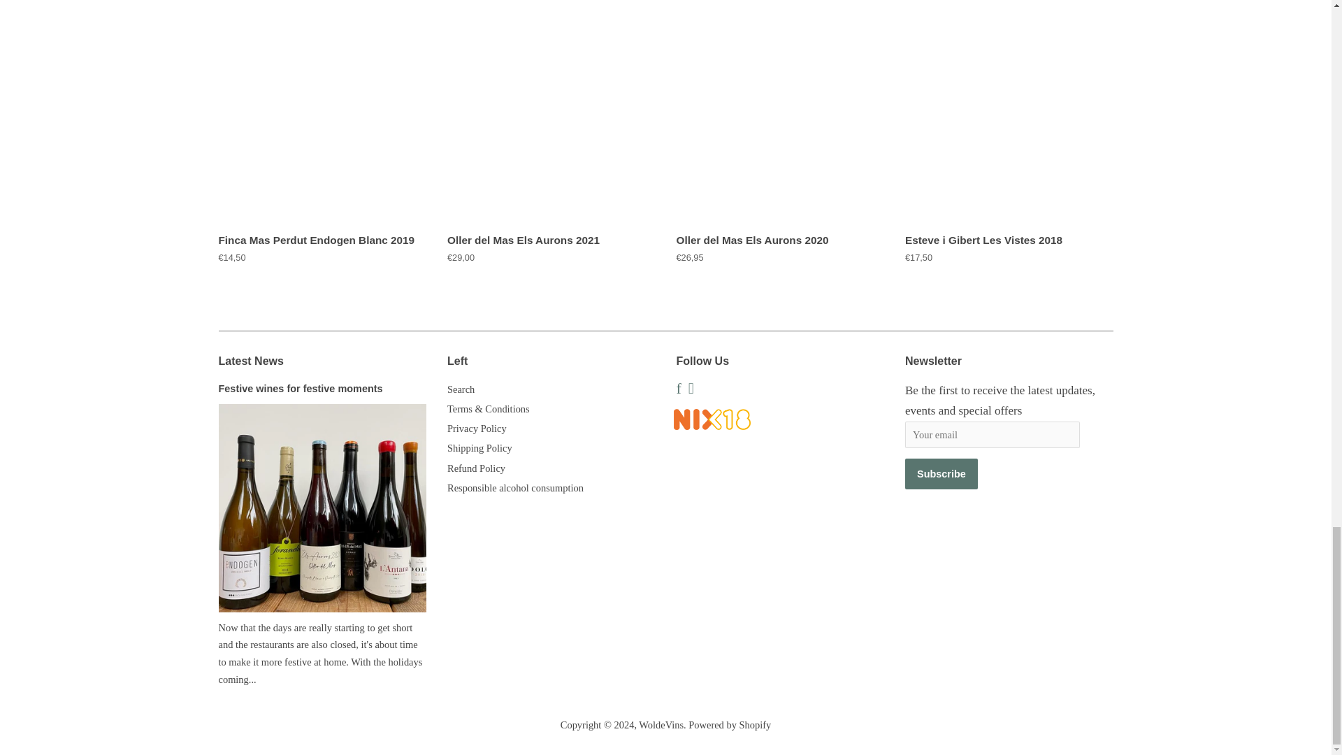 The width and height of the screenshot is (1342, 755). What do you see at coordinates (941, 473) in the screenshot?
I see `Subscribe` at bounding box center [941, 473].